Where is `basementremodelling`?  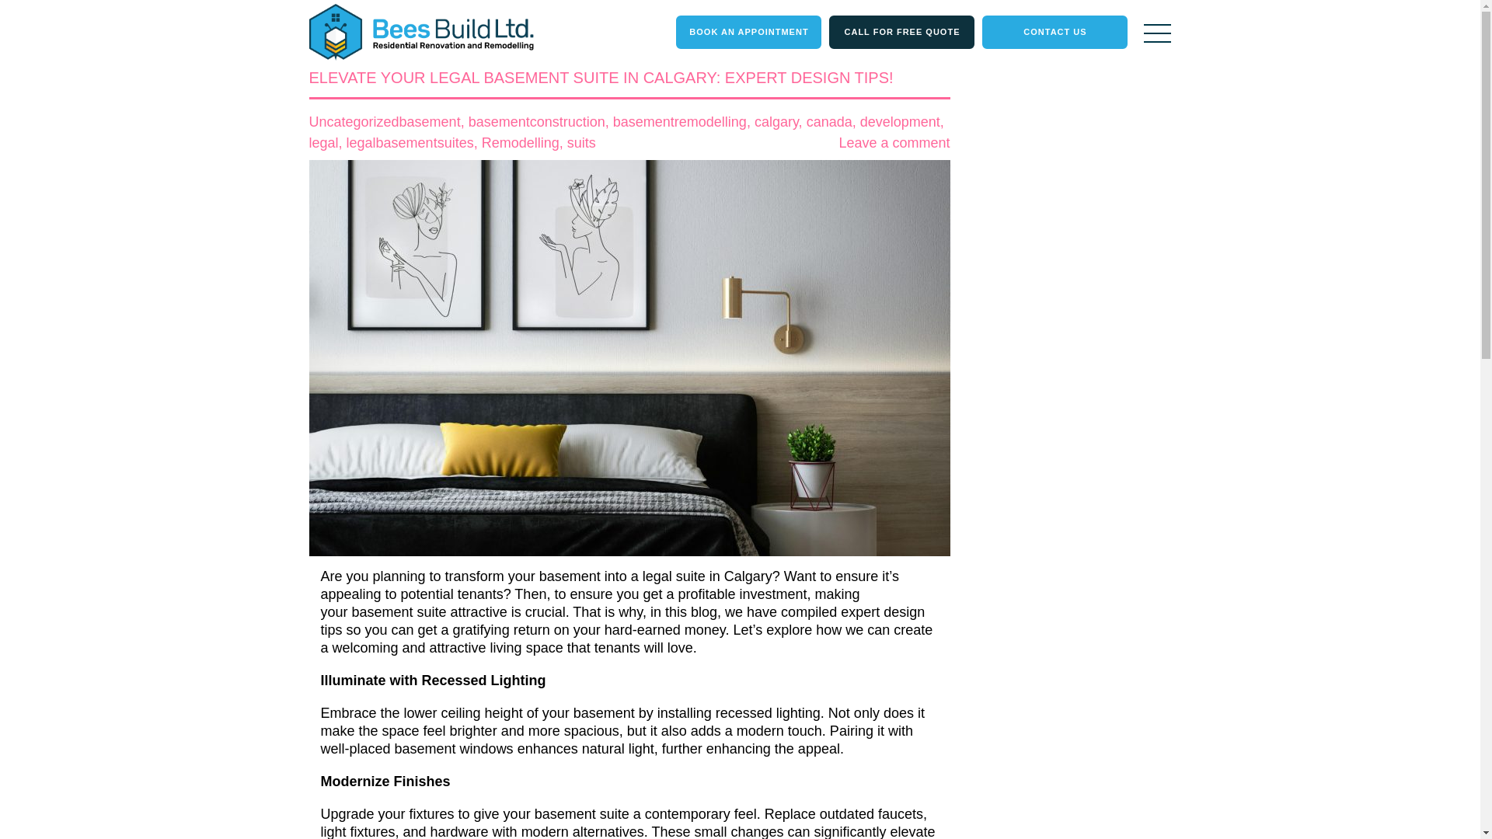 basementremodelling is located at coordinates (680, 121).